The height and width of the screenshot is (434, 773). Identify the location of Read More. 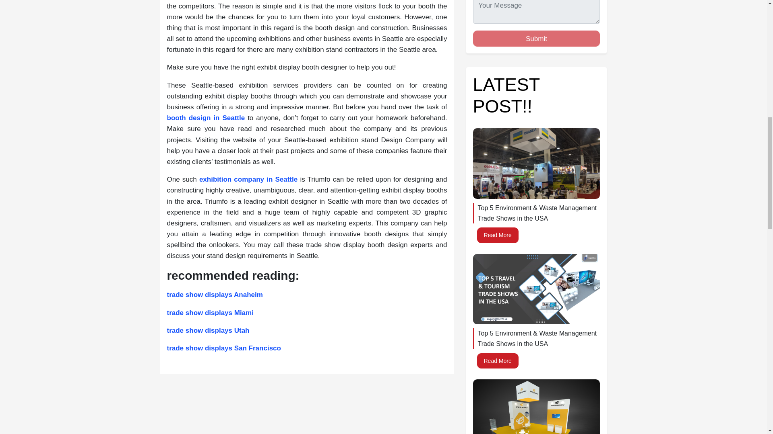
(497, 235).